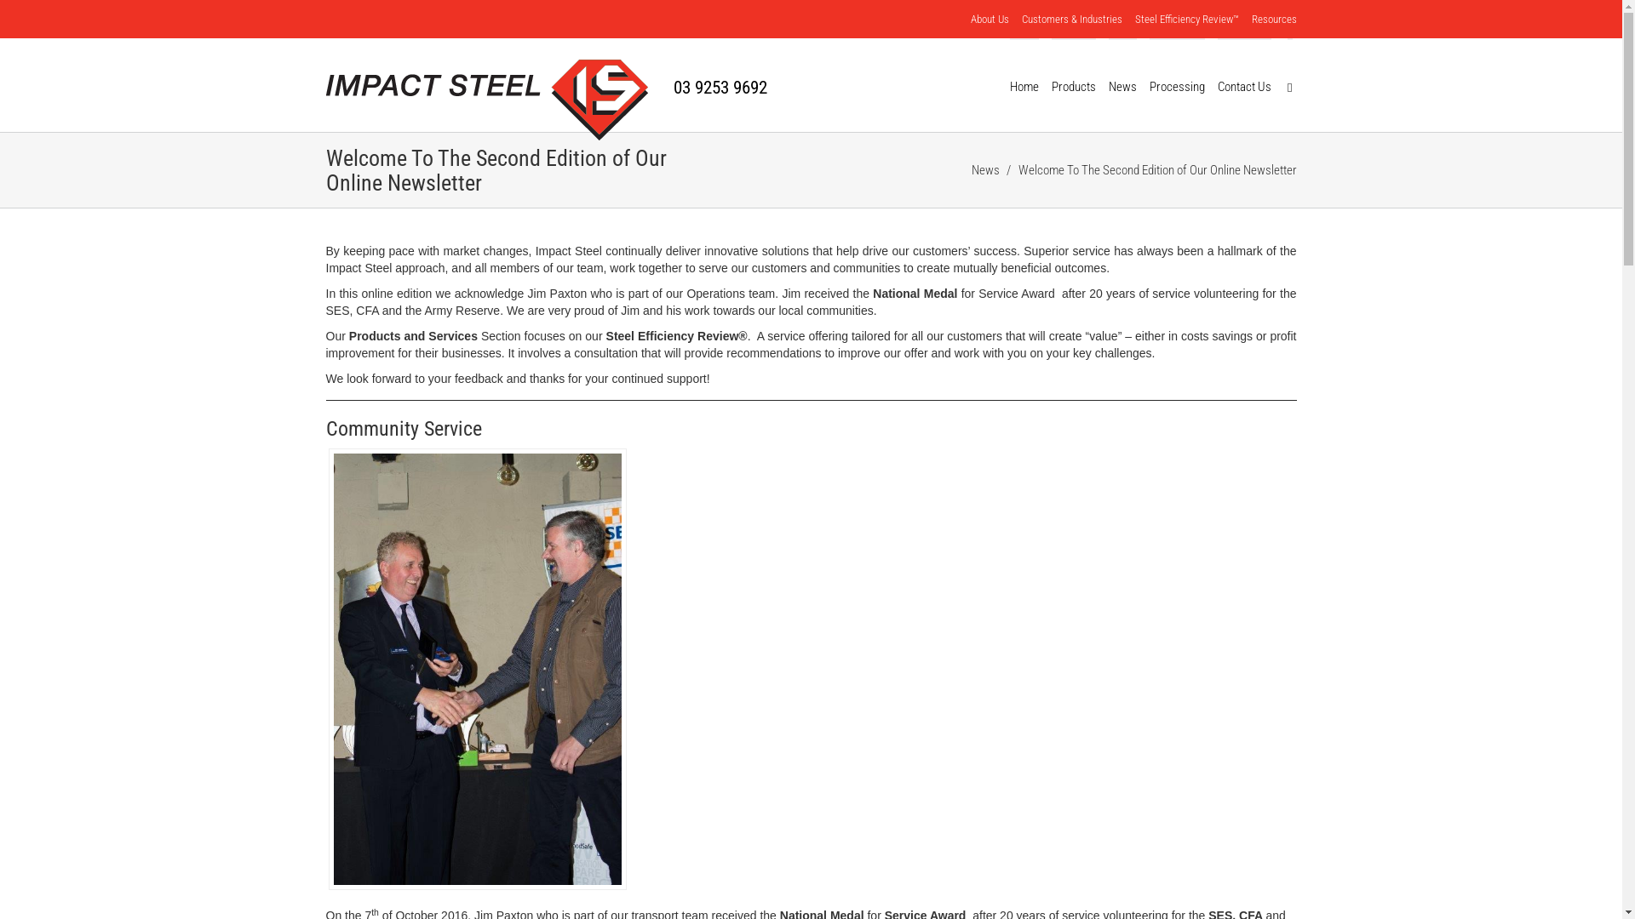  I want to click on Resources, so click(1274, 19).